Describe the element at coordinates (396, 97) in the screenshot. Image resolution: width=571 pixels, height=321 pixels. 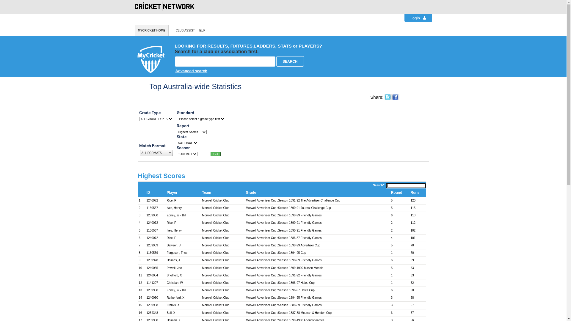
I see `Share on Facebook` at that location.